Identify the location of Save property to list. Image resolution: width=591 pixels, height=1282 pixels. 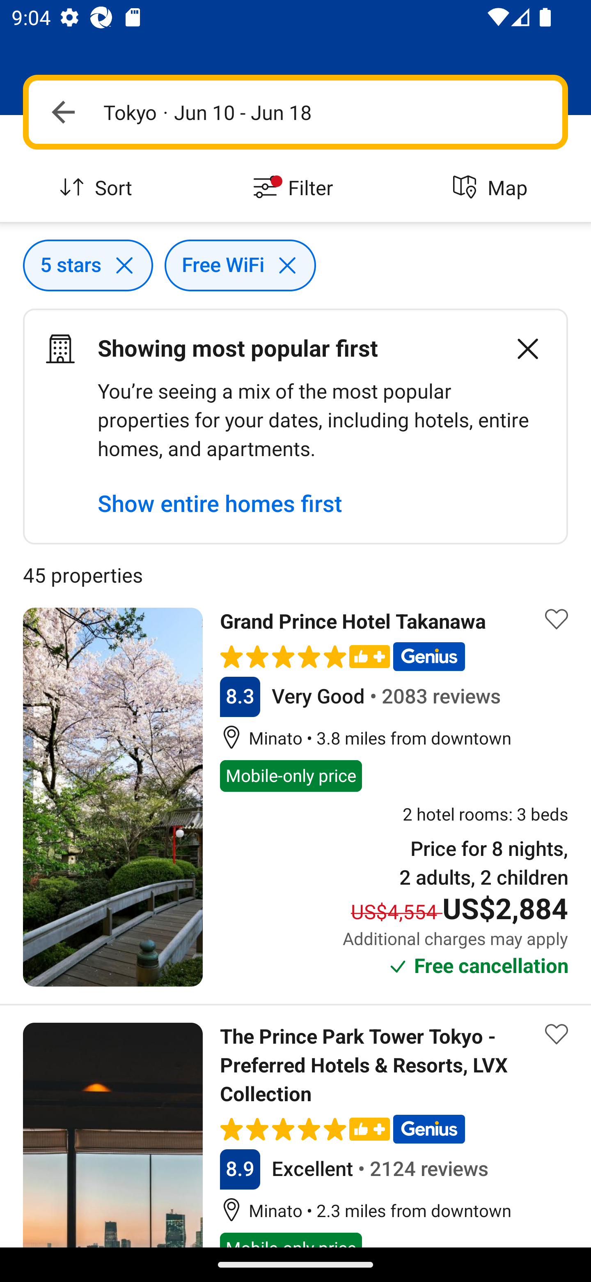
(557, 619).